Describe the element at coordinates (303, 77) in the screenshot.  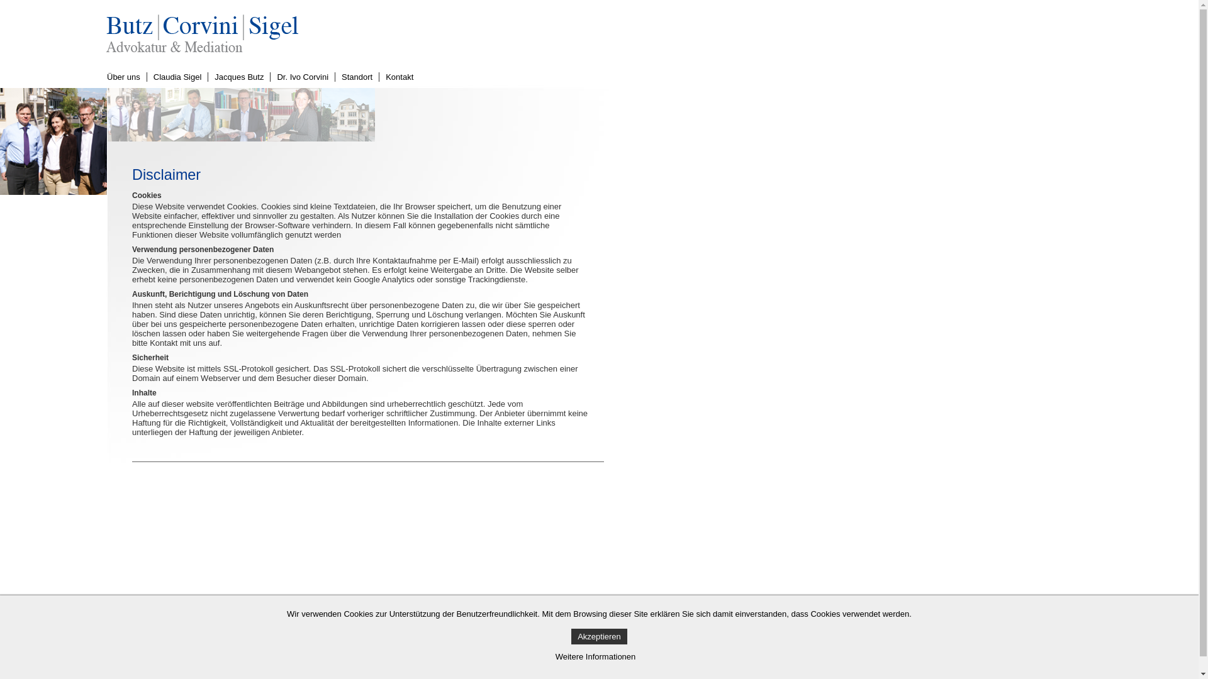
I see `Dr. Ivo Corvini` at that location.